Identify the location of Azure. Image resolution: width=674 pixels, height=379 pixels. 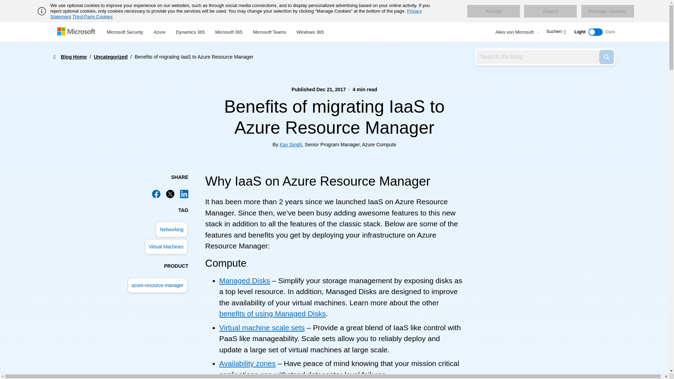
(159, 31).